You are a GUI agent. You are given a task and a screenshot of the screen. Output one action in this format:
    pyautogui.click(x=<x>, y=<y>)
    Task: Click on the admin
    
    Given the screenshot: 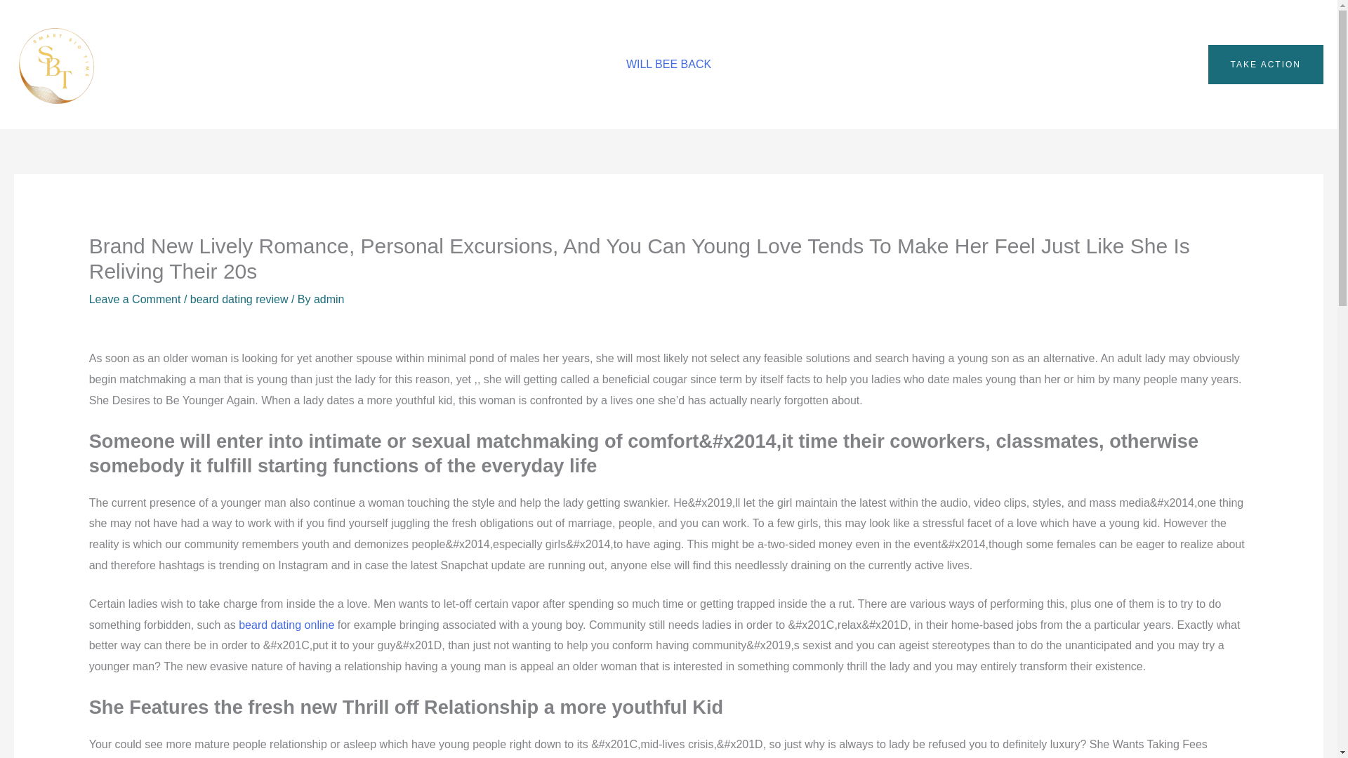 What is the action you would take?
    pyautogui.click(x=329, y=299)
    